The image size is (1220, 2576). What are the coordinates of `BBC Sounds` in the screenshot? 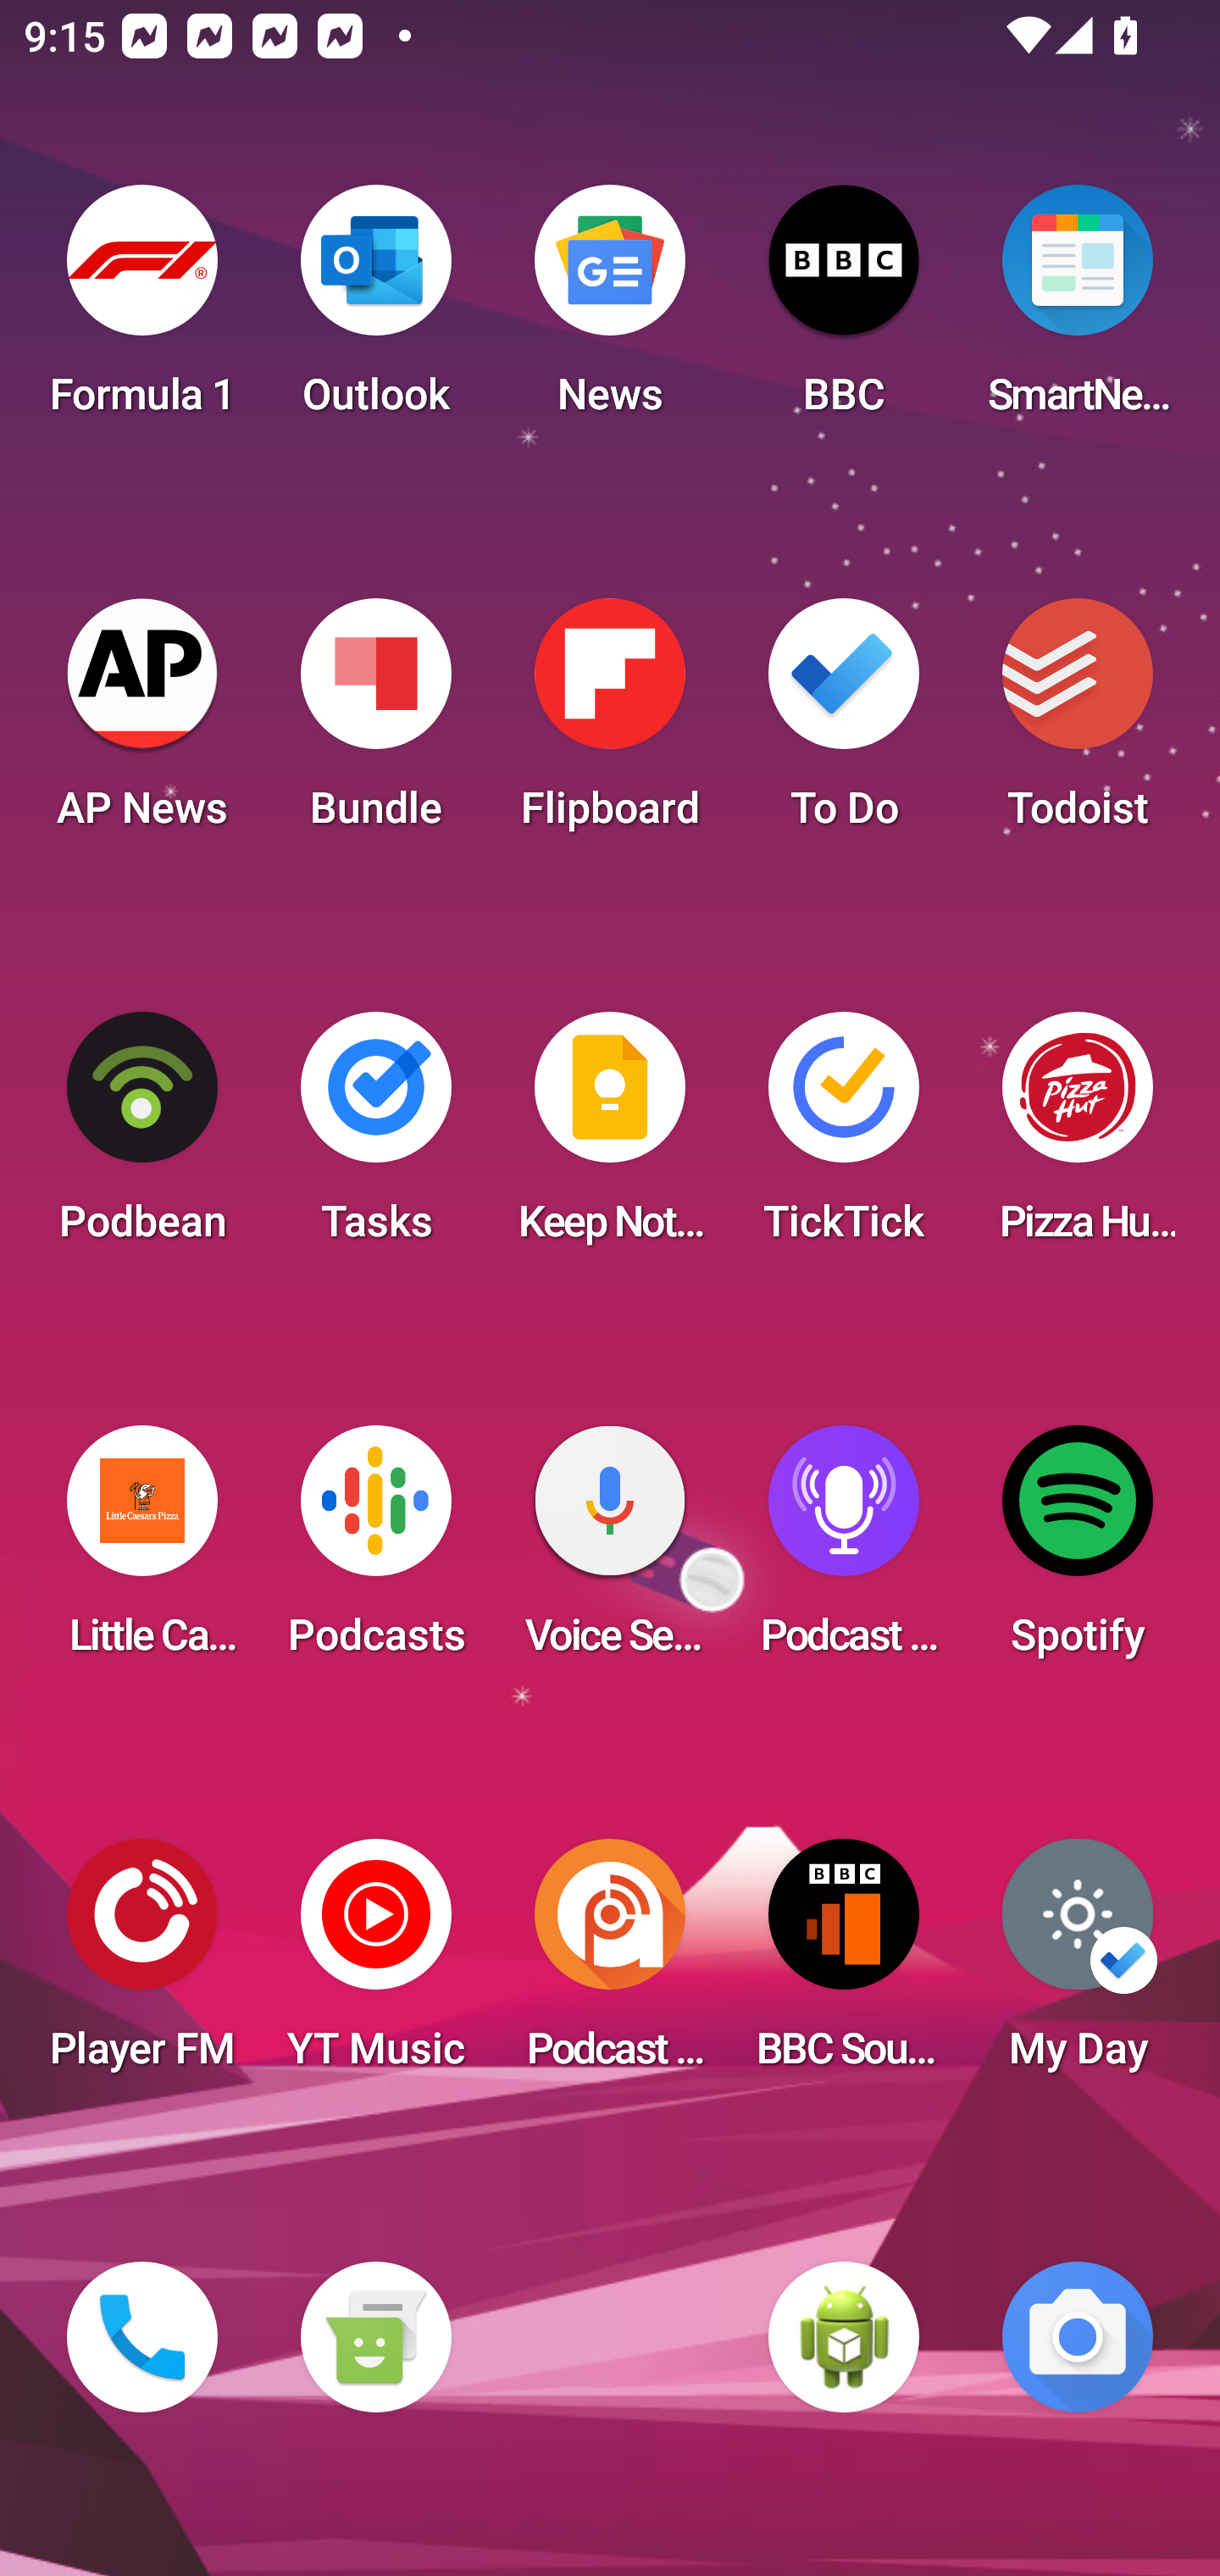 It's located at (844, 1964).